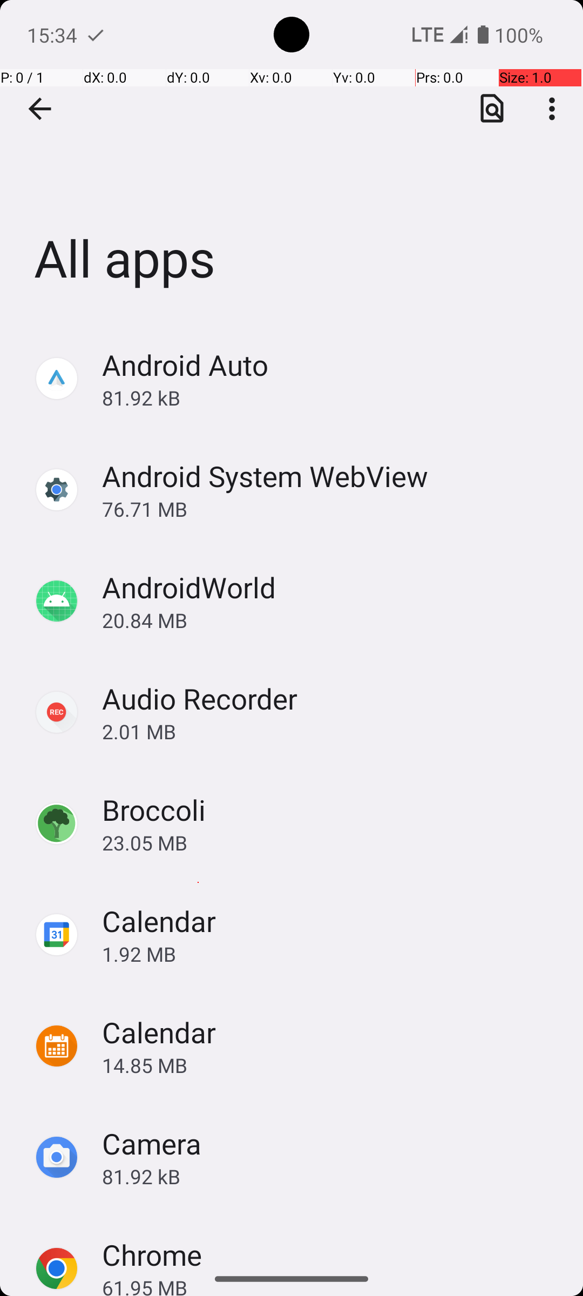  What do you see at coordinates (331, 842) in the screenshot?
I see `23.05 MB` at bounding box center [331, 842].